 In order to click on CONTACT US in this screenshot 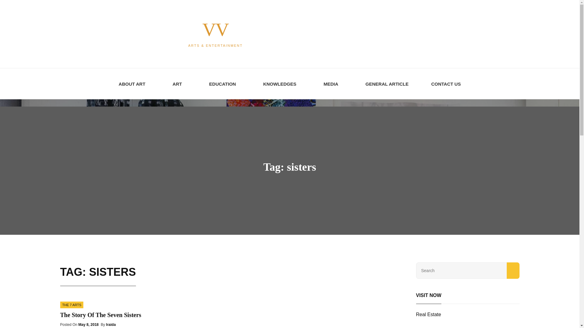, I will do `click(446, 84)`.